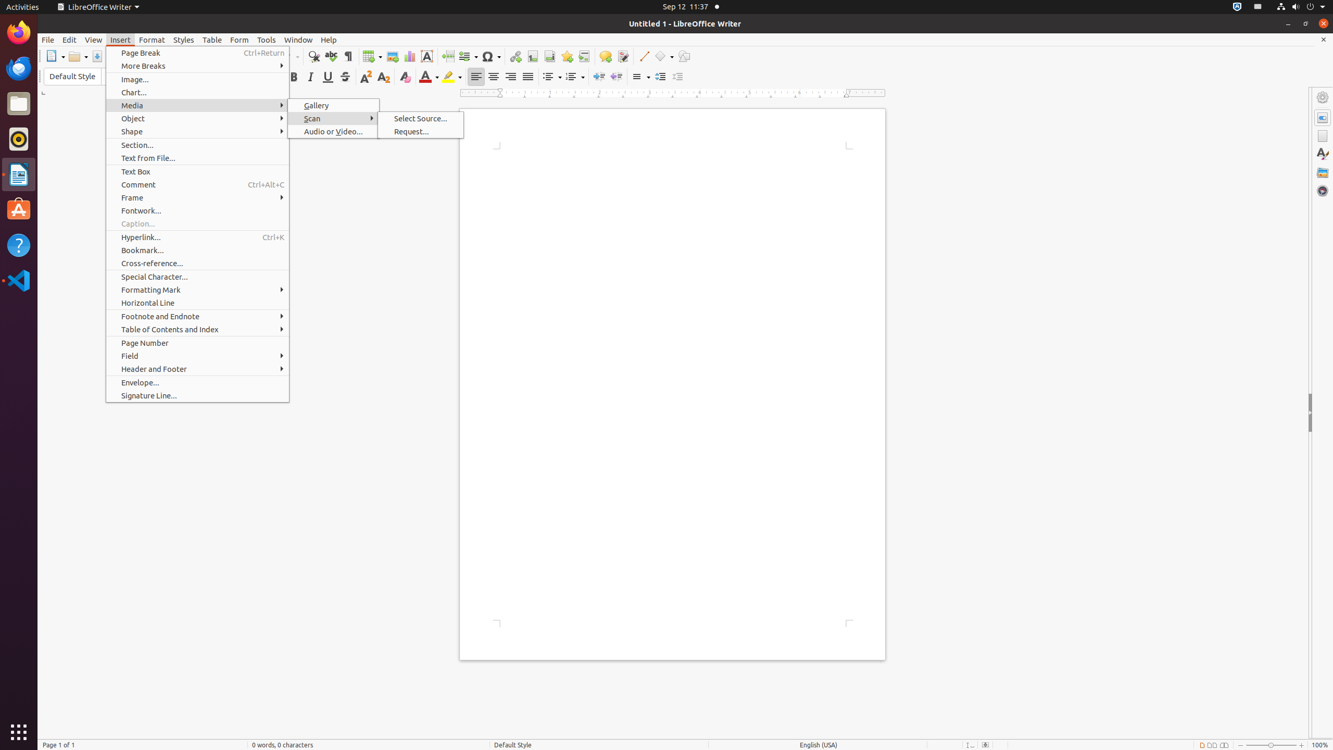 This screenshot has width=1333, height=750. I want to click on Gallery, so click(333, 105).